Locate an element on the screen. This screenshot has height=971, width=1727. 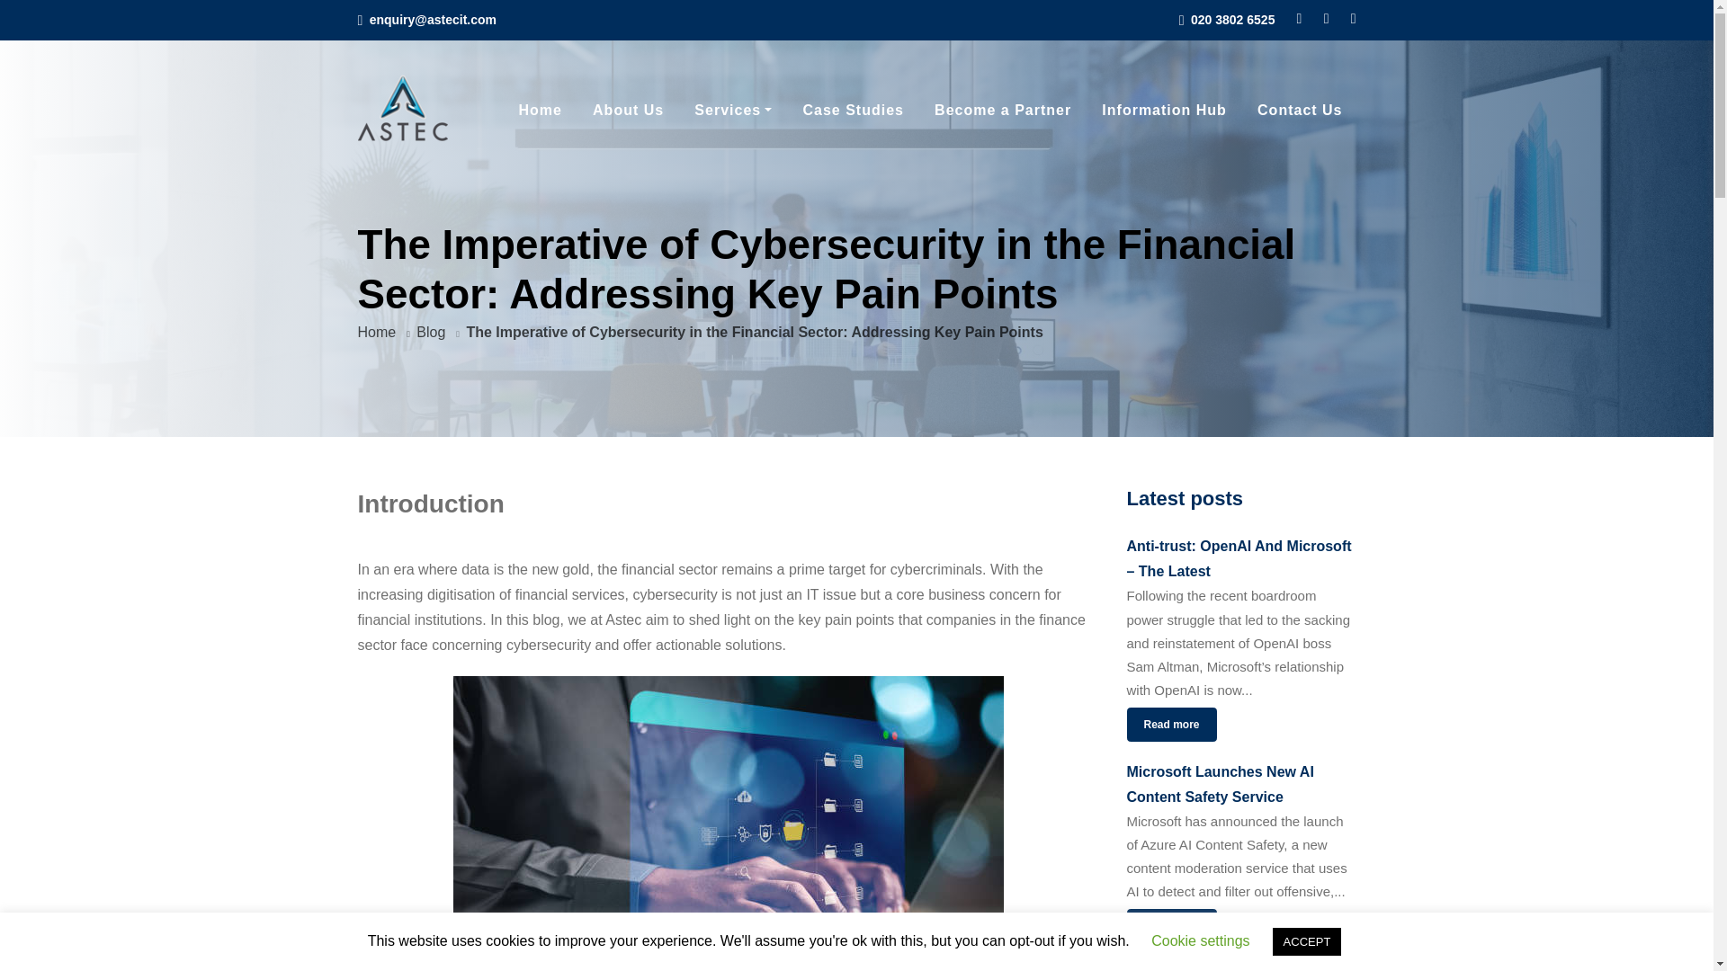
About Us is located at coordinates (628, 110).